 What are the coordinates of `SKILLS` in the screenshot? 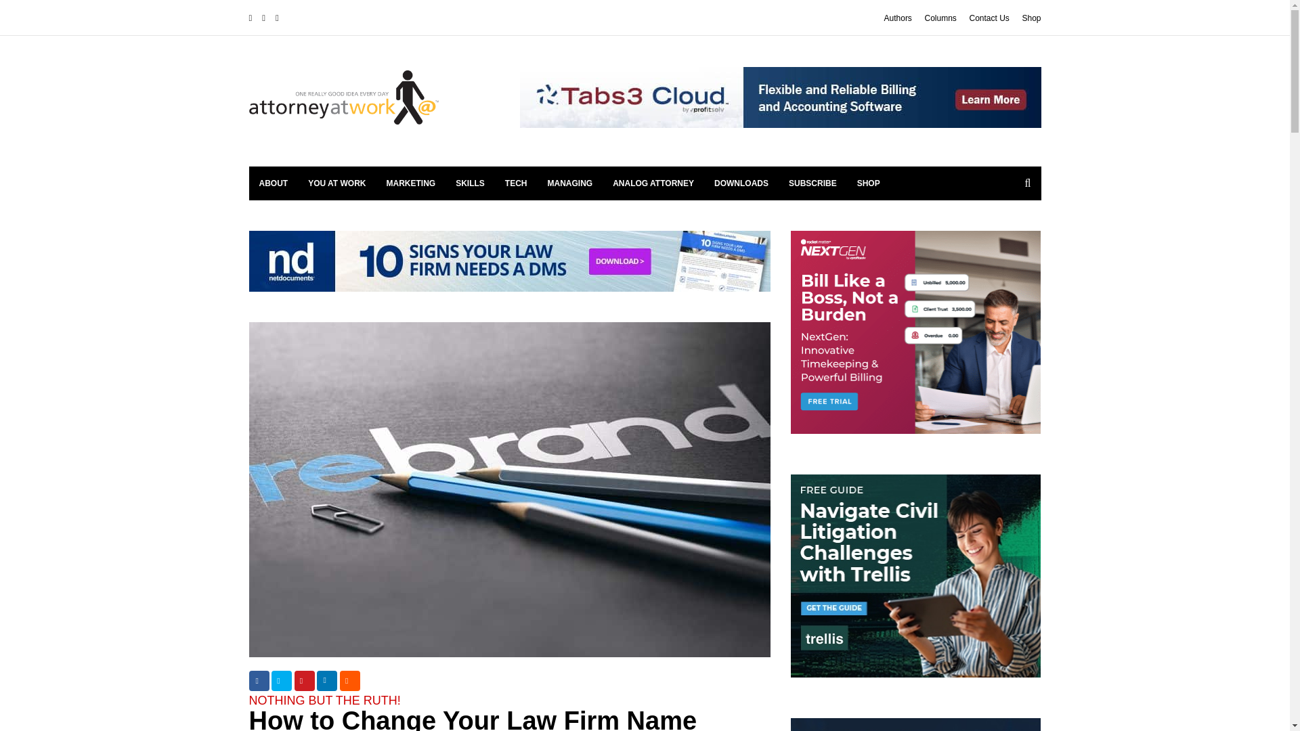 It's located at (470, 183).